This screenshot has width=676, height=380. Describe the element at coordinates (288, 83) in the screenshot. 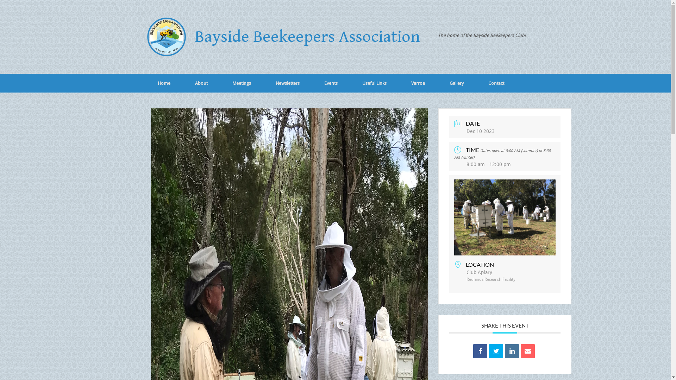

I see `Newsletters` at that location.